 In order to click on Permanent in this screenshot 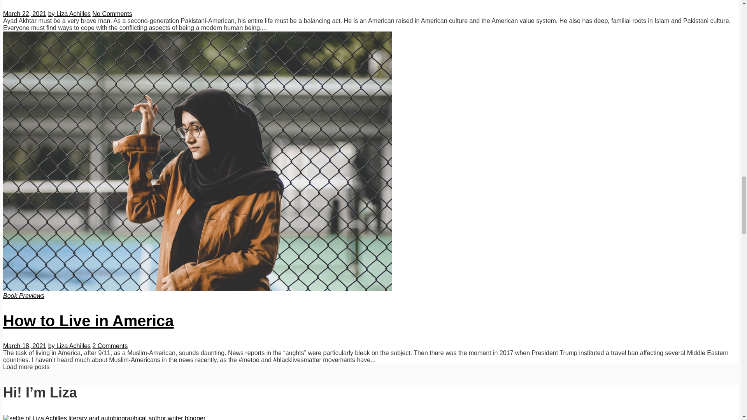, I will do `click(198, 289)`.